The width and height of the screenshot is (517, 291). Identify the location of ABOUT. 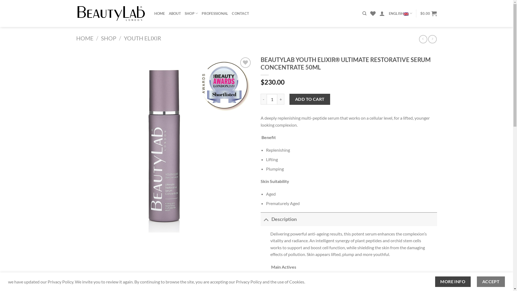
(175, 13).